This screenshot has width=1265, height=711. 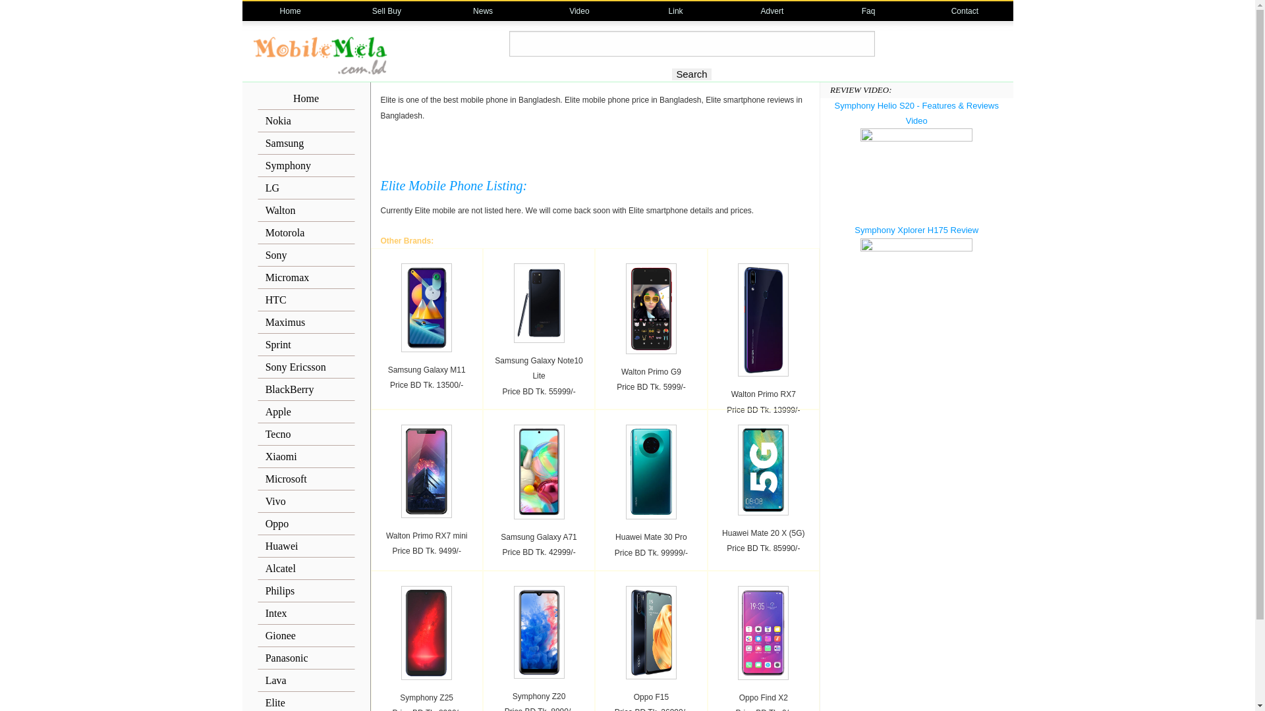 What do you see at coordinates (579, 11) in the screenshot?
I see `Video` at bounding box center [579, 11].